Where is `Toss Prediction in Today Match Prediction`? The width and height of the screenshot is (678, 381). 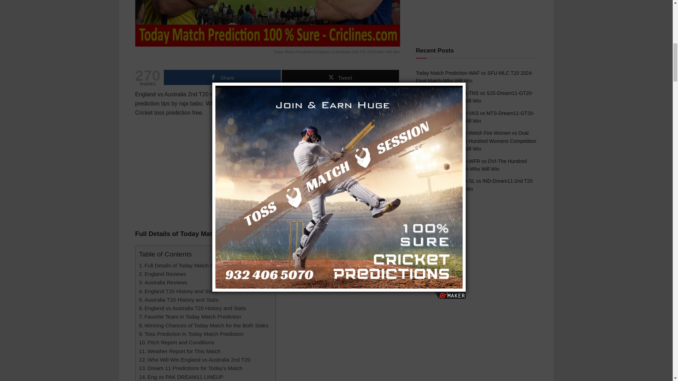 Toss Prediction in Today Match Prediction is located at coordinates (191, 334).